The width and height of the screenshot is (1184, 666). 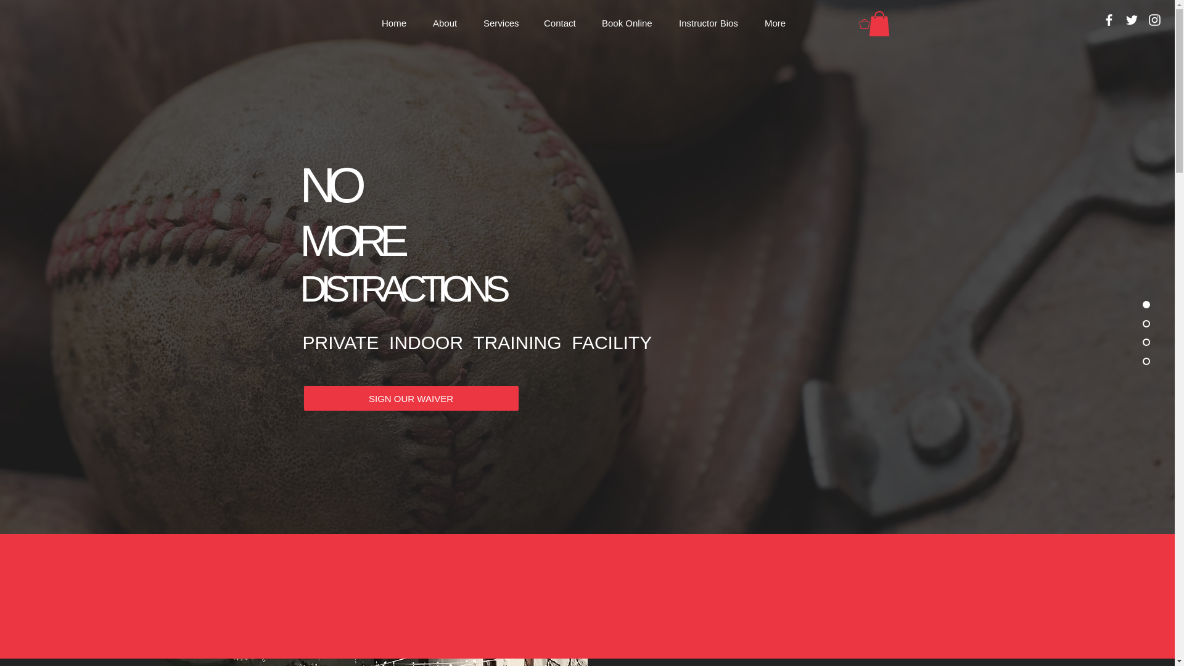 What do you see at coordinates (398, 23) in the screenshot?
I see `Home` at bounding box center [398, 23].